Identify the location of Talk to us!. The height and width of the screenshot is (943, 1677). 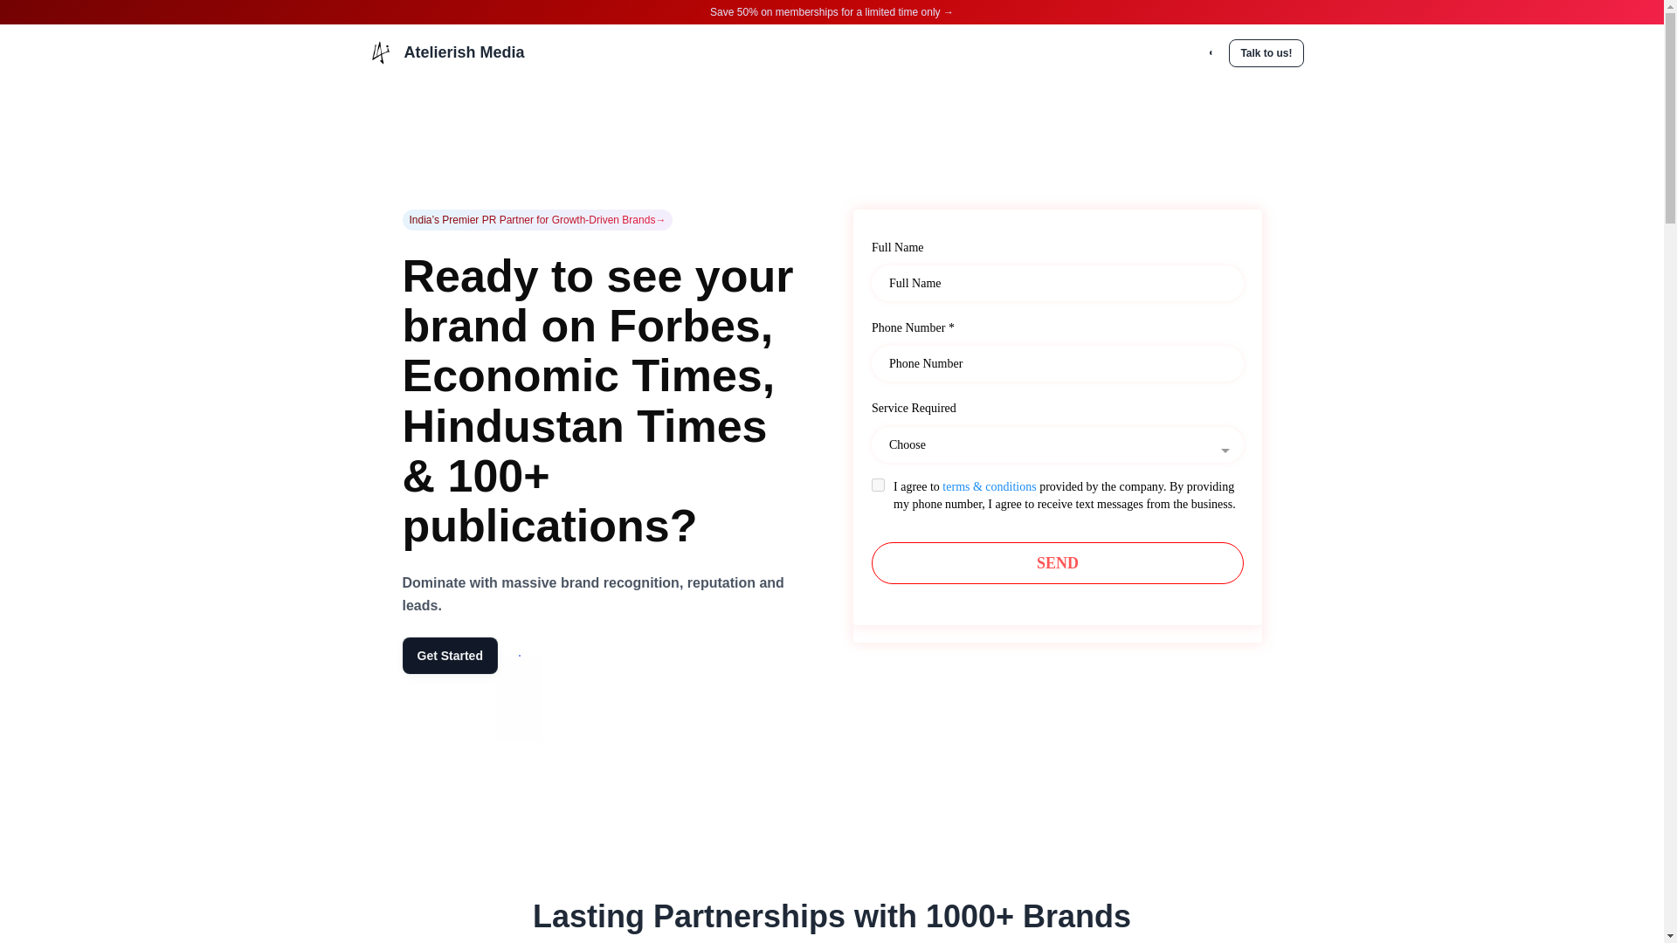
(1266, 52).